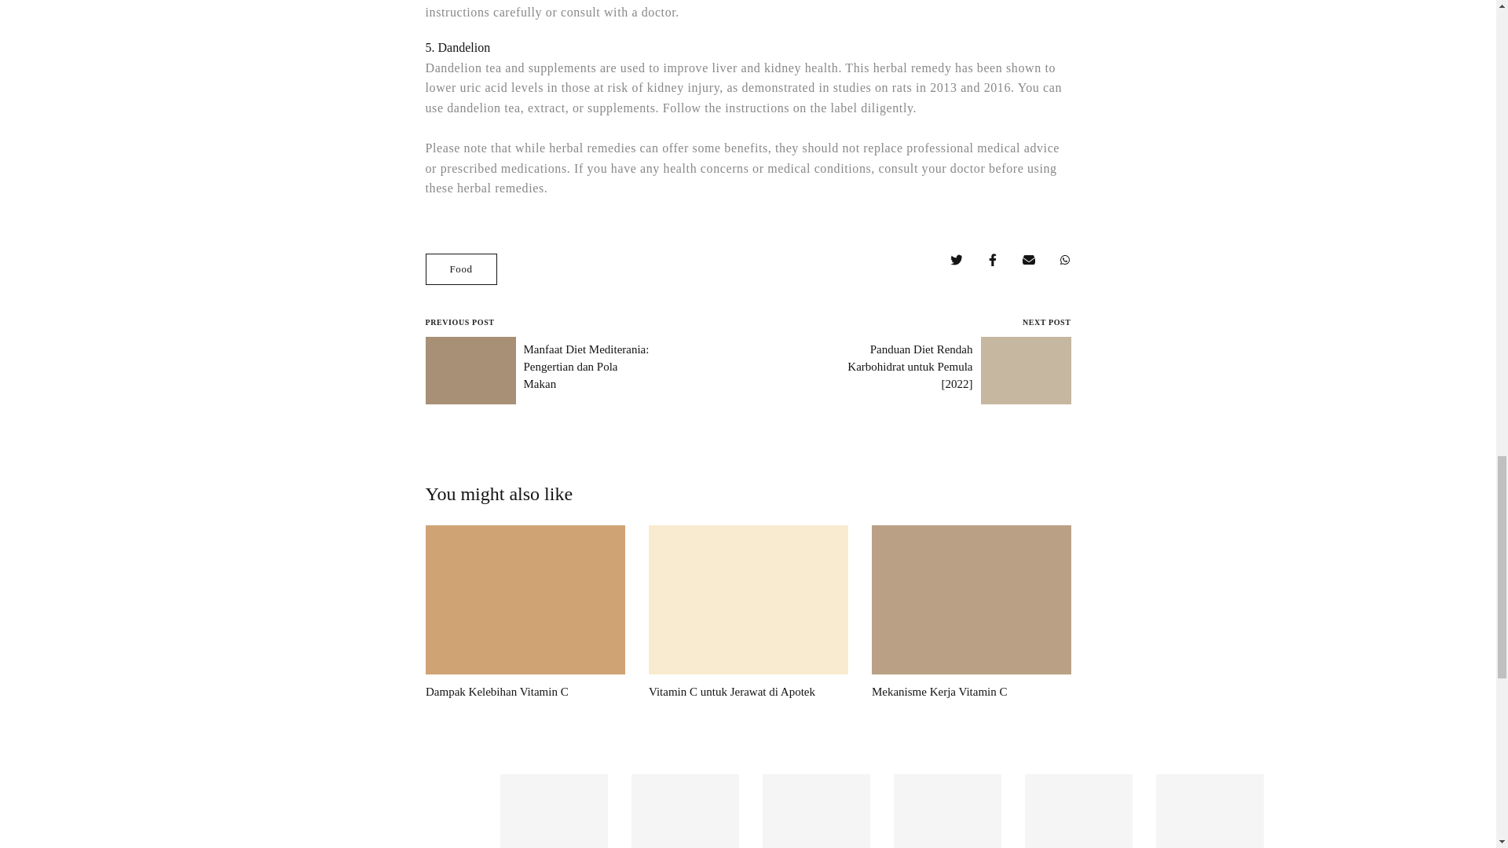 The height and width of the screenshot is (848, 1508). Describe the element at coordinates (730, 691) in the screenshot. I see `Vitamin C untuk Jerawat di Apotek` at that location.